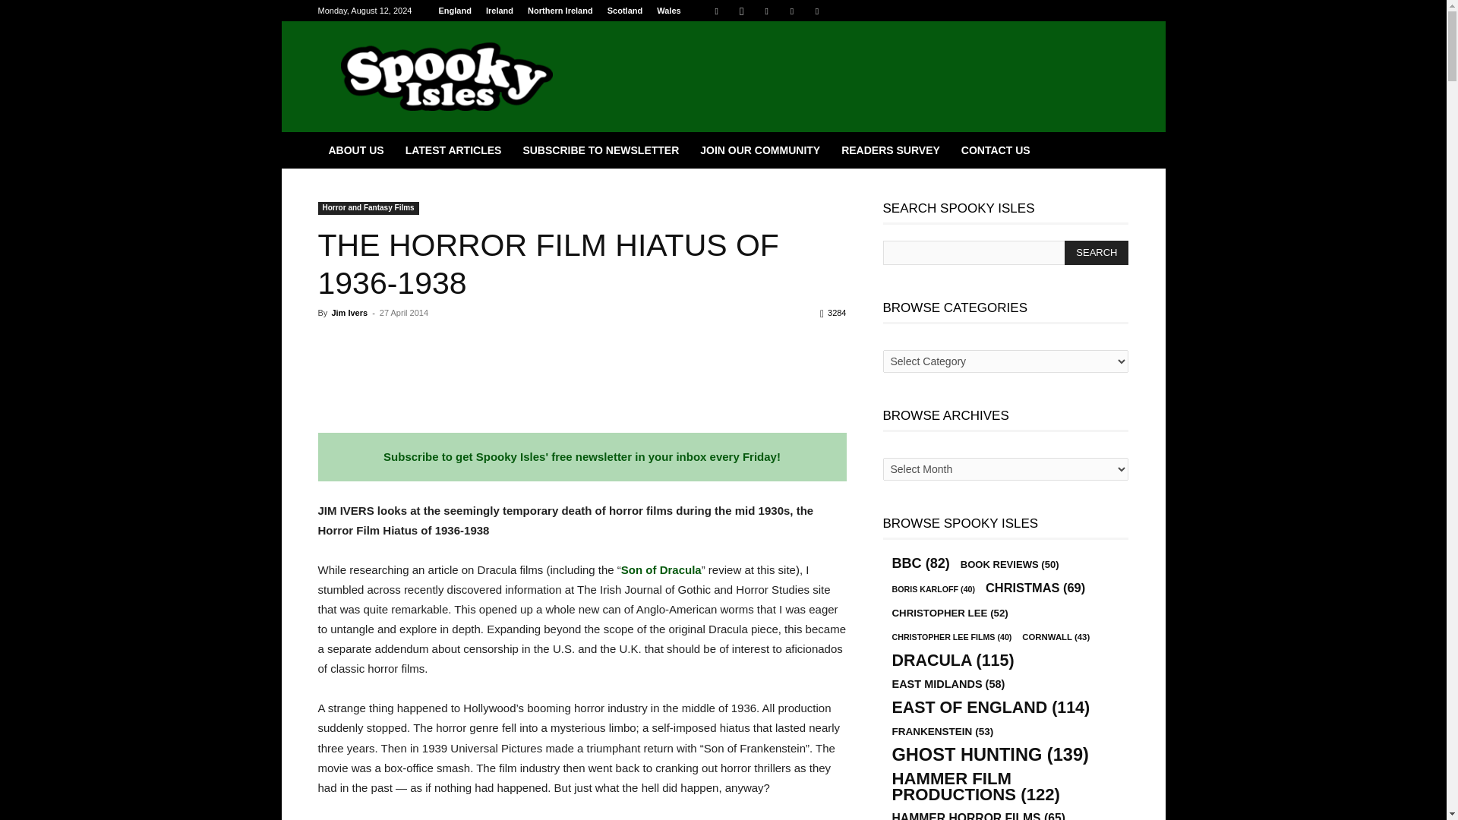  What do you see at coordinates (767, 11) in the screenshot?
I see `Pinterest` at bounding box center [767, 11].